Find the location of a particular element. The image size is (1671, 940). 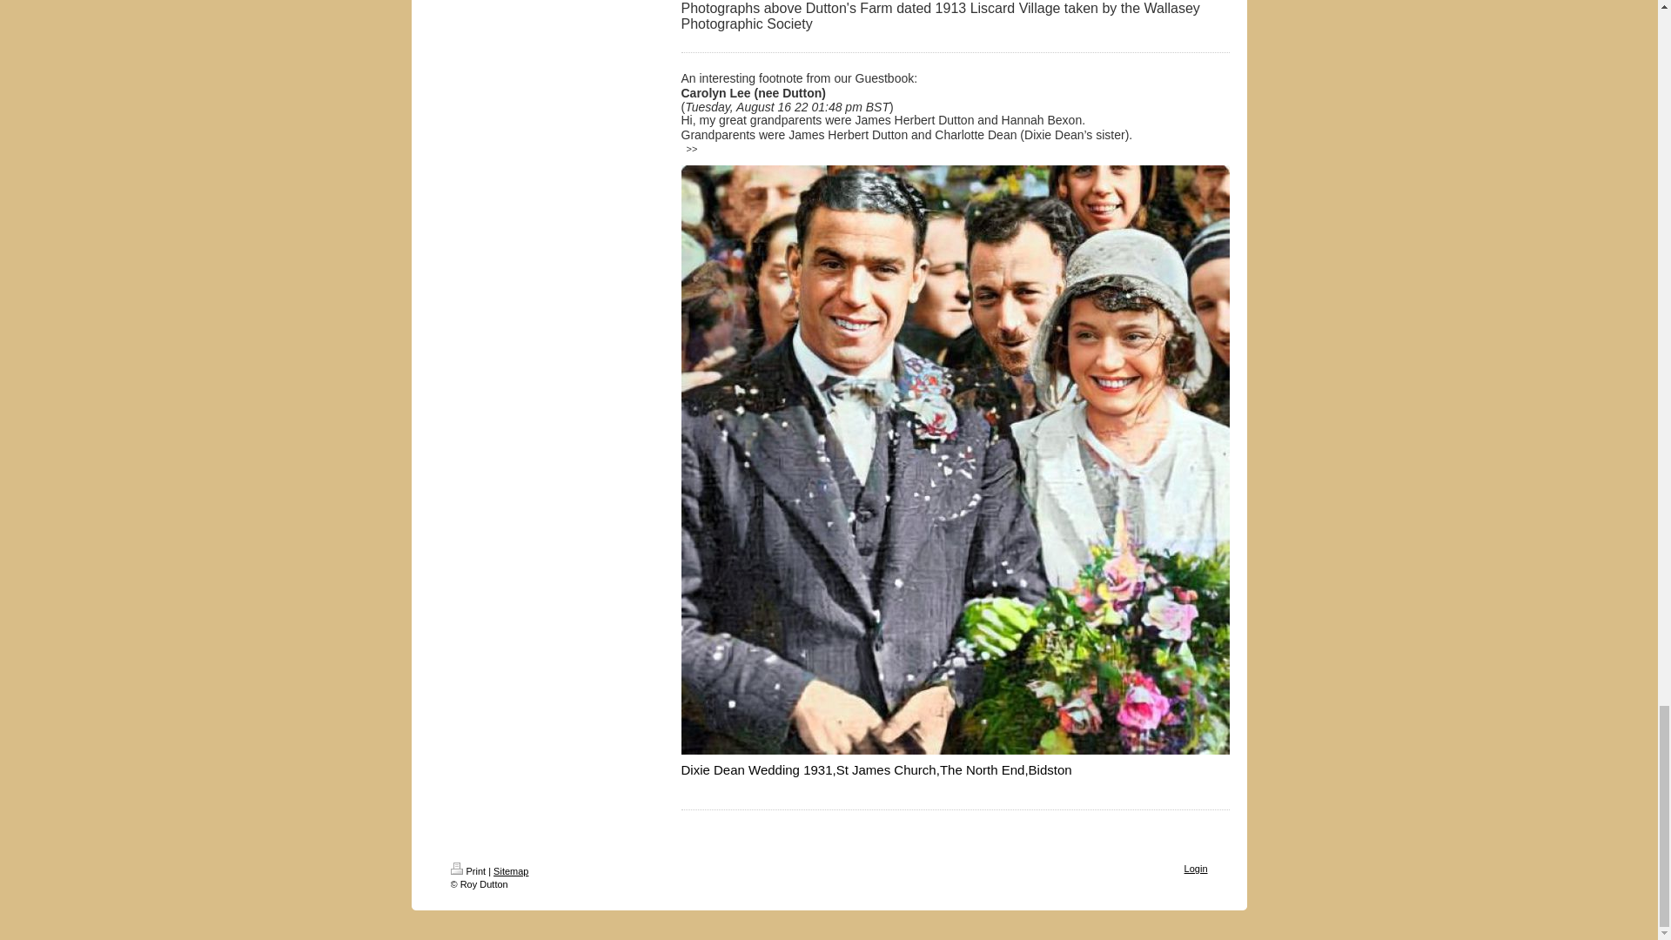

Login is located at coordinates (1196, 869).